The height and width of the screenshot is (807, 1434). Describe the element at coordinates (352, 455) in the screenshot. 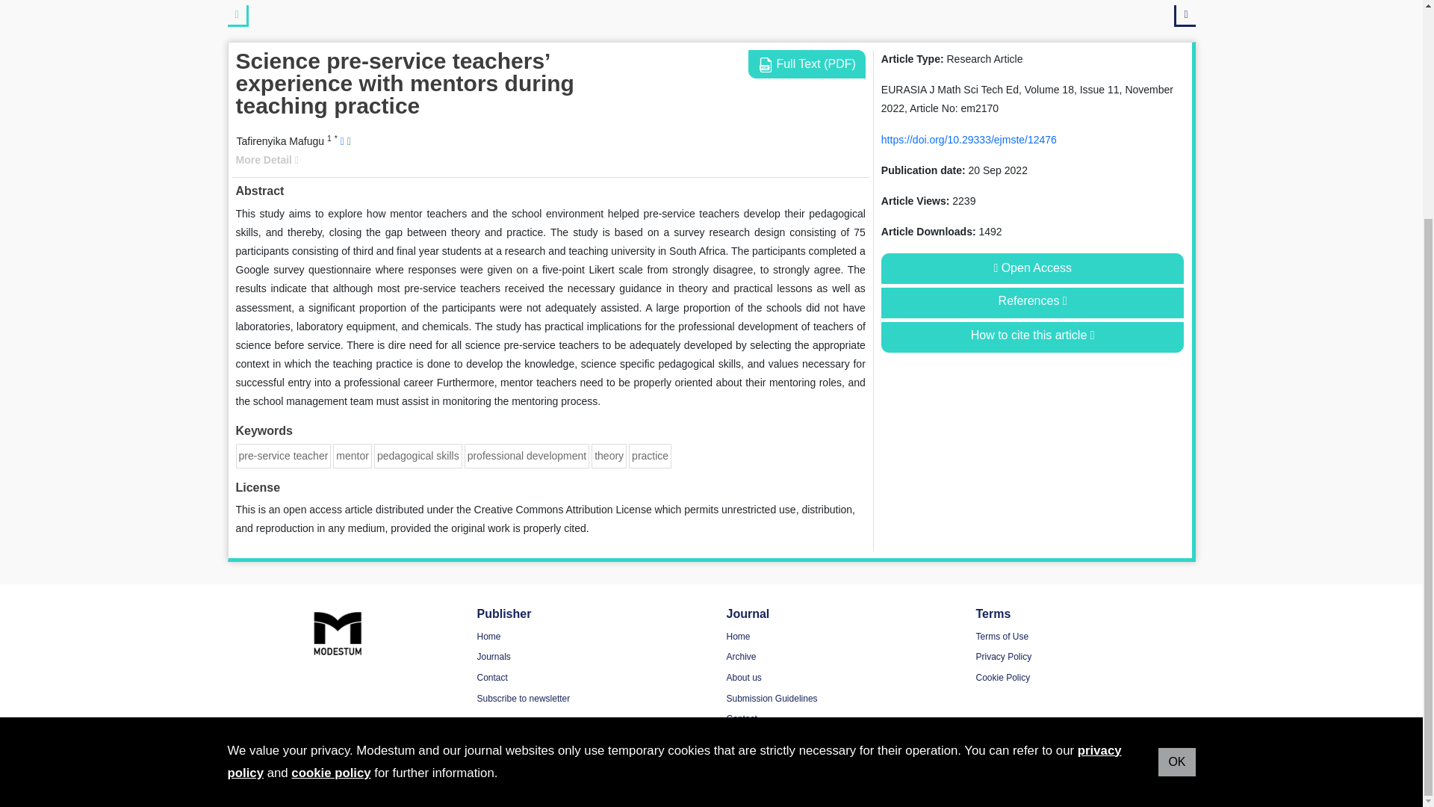

I see `mentor` at that location.